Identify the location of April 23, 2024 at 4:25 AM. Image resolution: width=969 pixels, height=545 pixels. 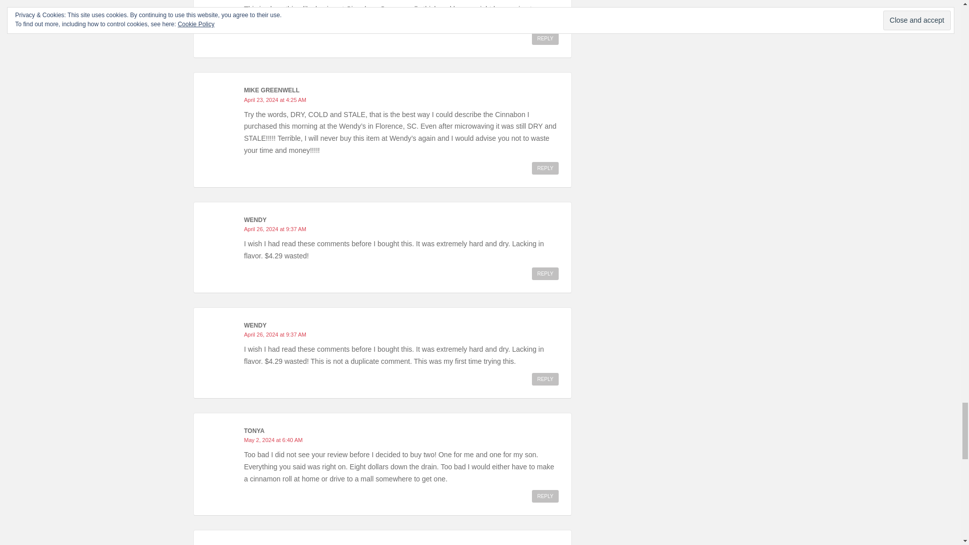
(276, 100).